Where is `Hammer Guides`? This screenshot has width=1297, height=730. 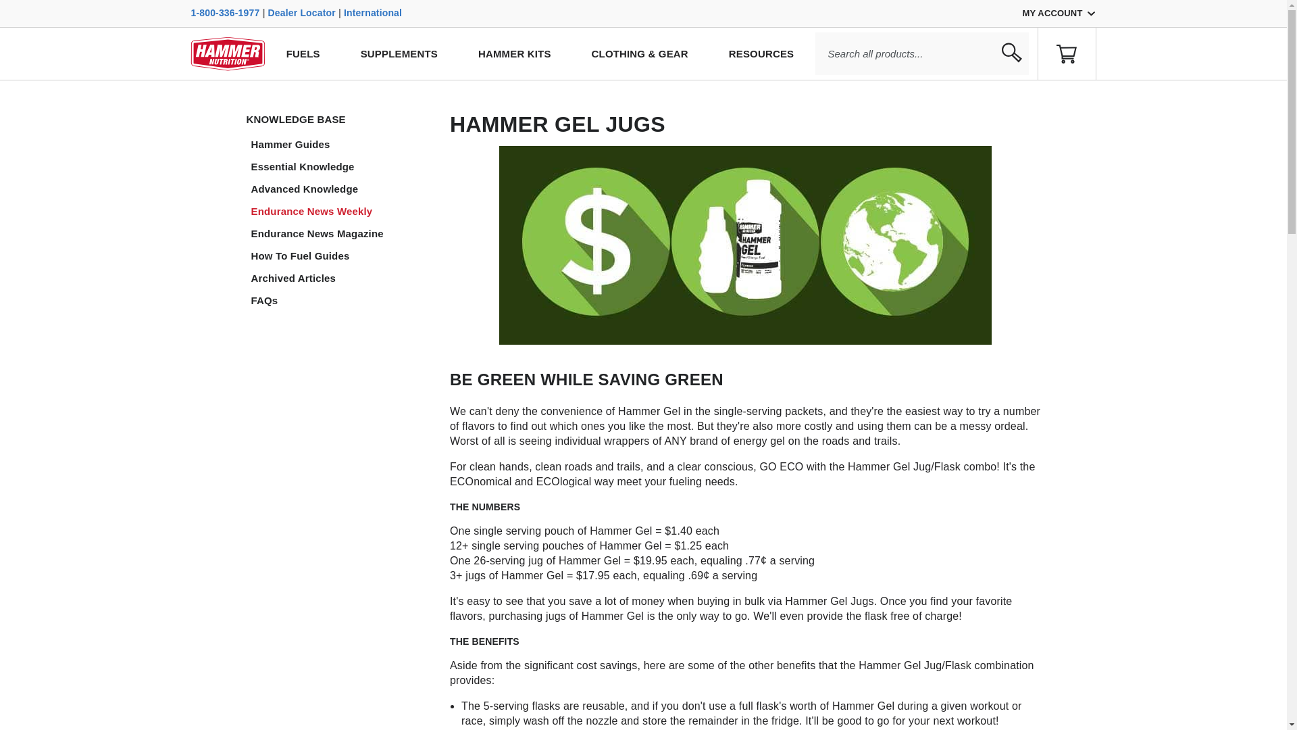
Hammer Guides is located at coordinates (340, 145).